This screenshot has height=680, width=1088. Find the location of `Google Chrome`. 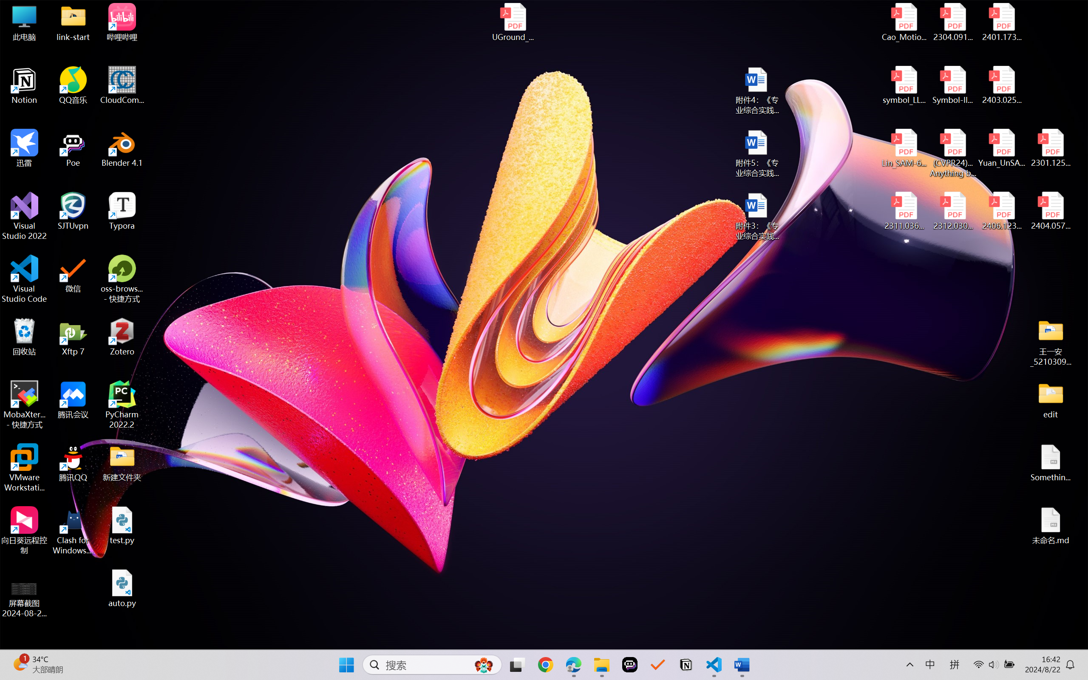

Google Chrome is located at coordinates (545, 665).